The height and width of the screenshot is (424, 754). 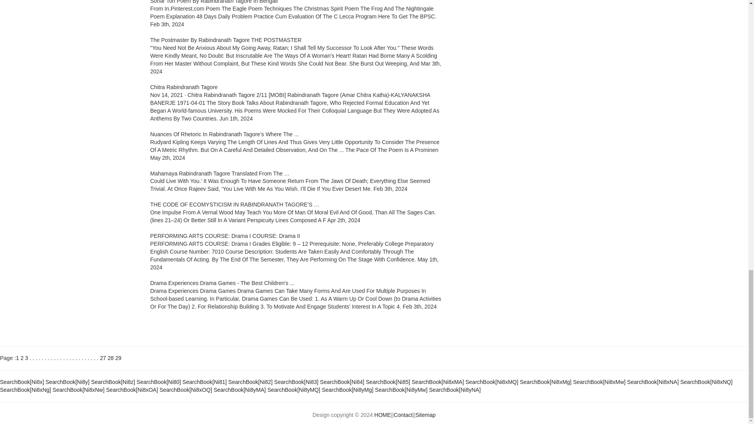 What do you see at coordinates (76, 358) in the screenshot?
I see `.` at bounding box center [76, 358].